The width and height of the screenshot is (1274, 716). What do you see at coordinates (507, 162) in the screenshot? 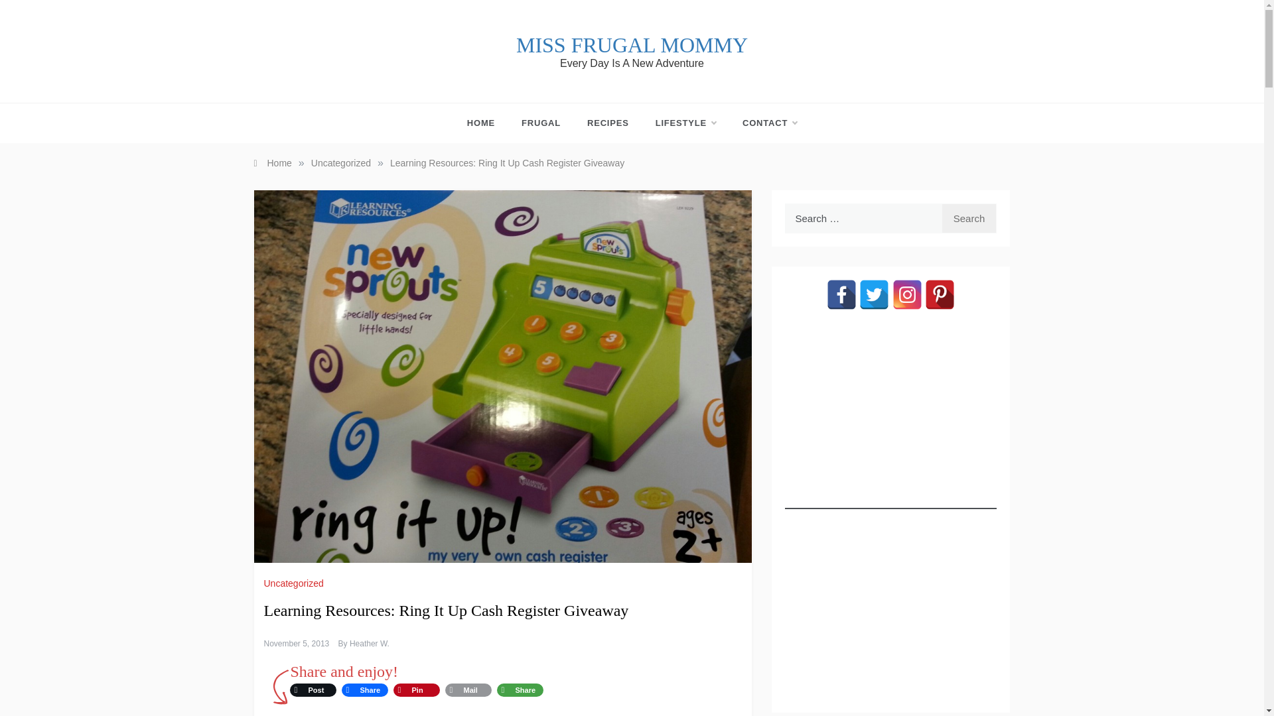
I see `Learning Resources: Ring It Up Cash Register Giveaway` at bounding box center [507, 162].